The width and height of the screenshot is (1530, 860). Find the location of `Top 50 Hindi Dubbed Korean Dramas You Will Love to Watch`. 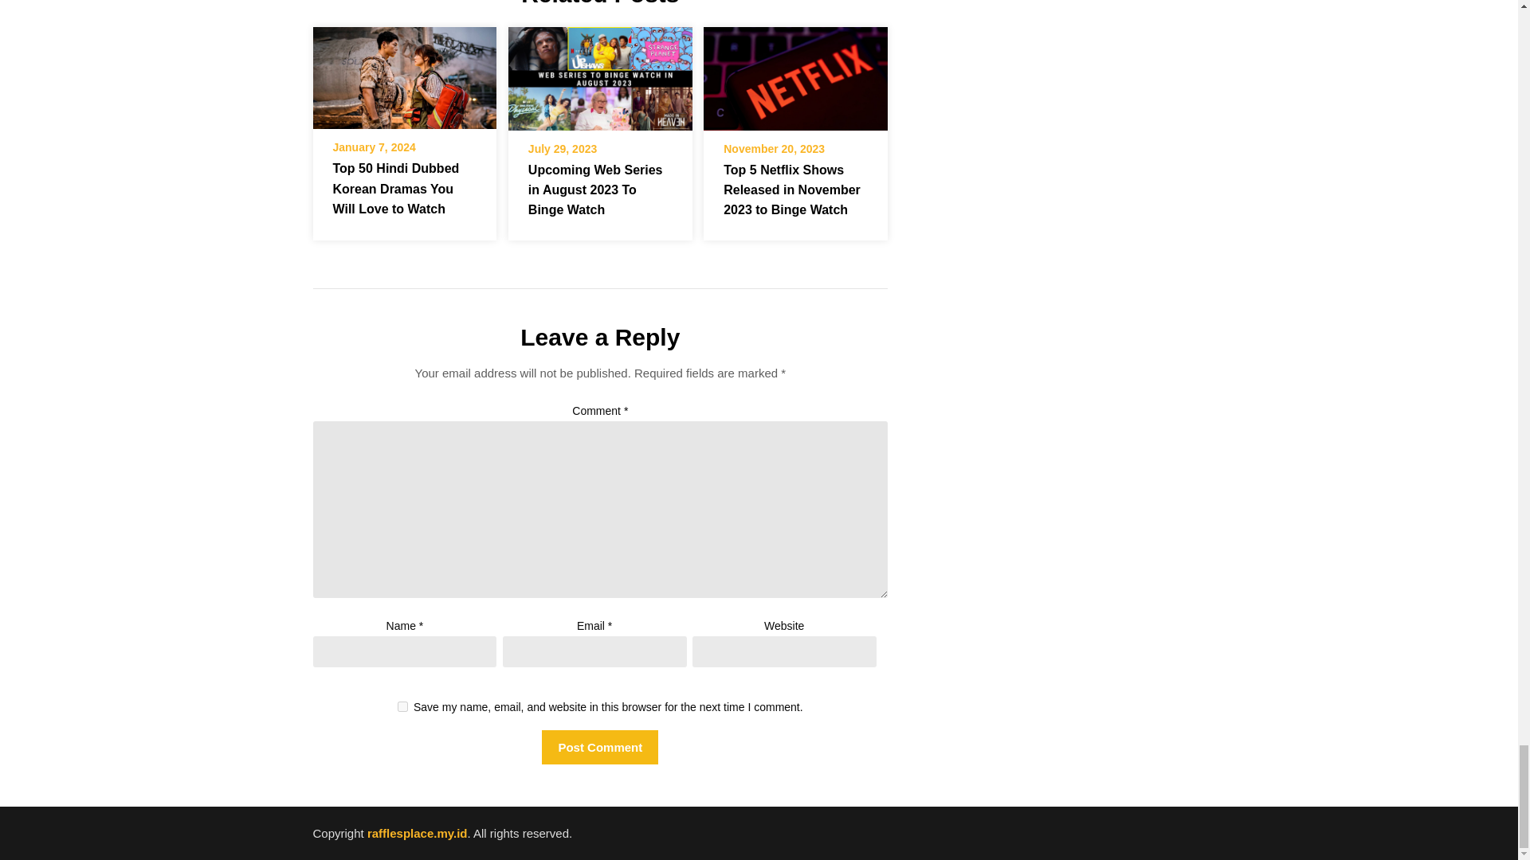

Top 50 Hindi Dubbed Korean Dramas You Will Love to Watch is located at coordinates (403, 73).